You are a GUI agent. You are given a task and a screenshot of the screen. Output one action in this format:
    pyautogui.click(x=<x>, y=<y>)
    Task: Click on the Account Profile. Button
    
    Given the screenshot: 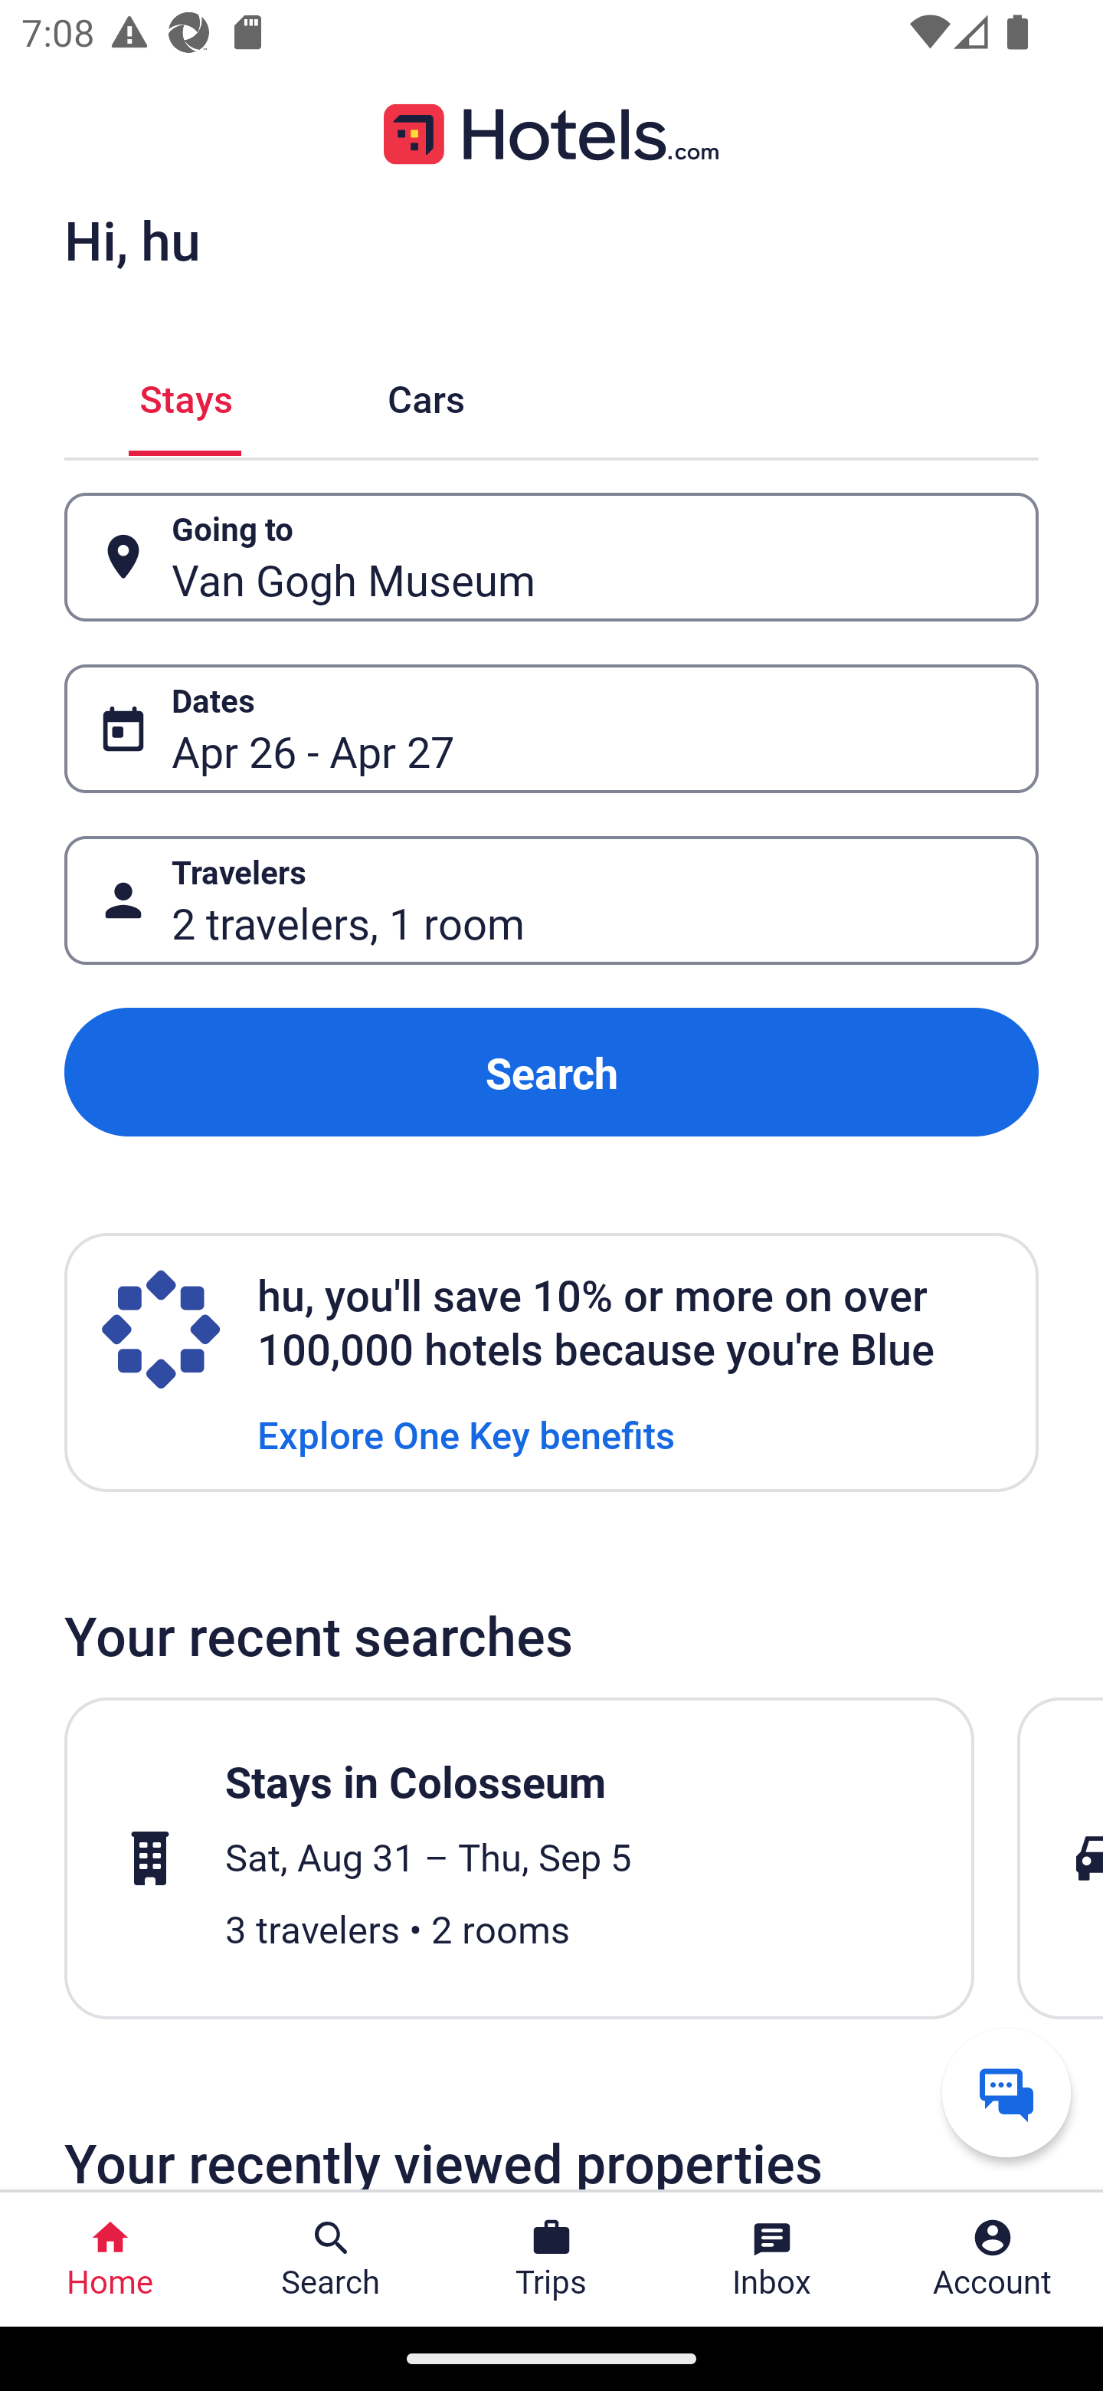 What is the action you would take?
    pyautogui.click(x=993, y=2259)
    